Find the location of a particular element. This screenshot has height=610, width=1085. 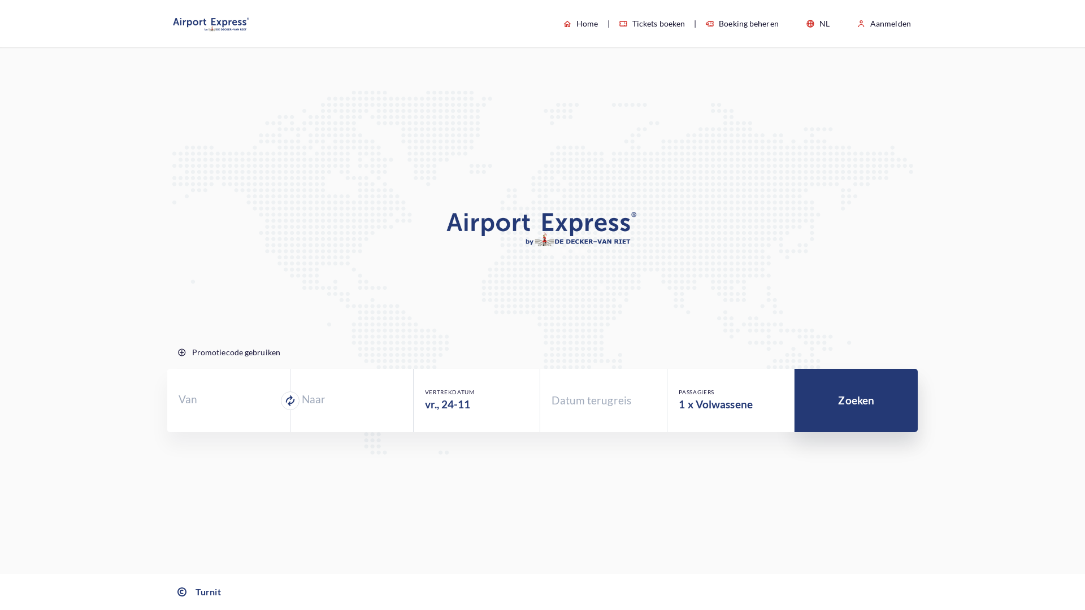

Turnit is located at coordinates (198, 592).